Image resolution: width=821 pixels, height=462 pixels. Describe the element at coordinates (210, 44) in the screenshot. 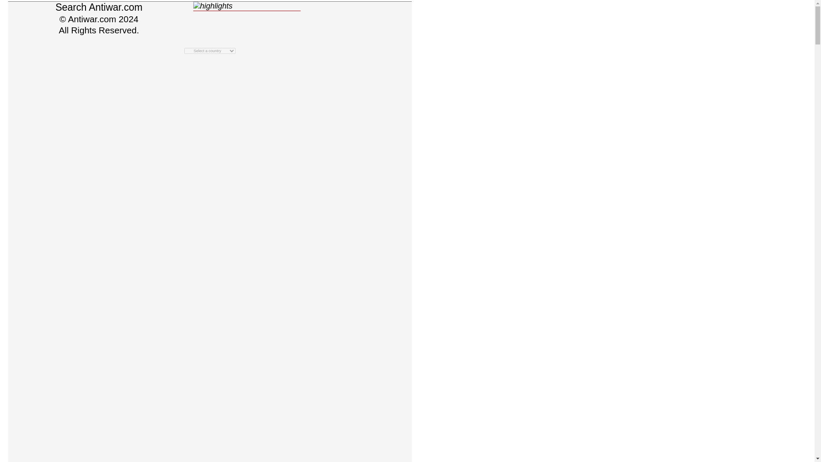

I see `Regional News` at that location.